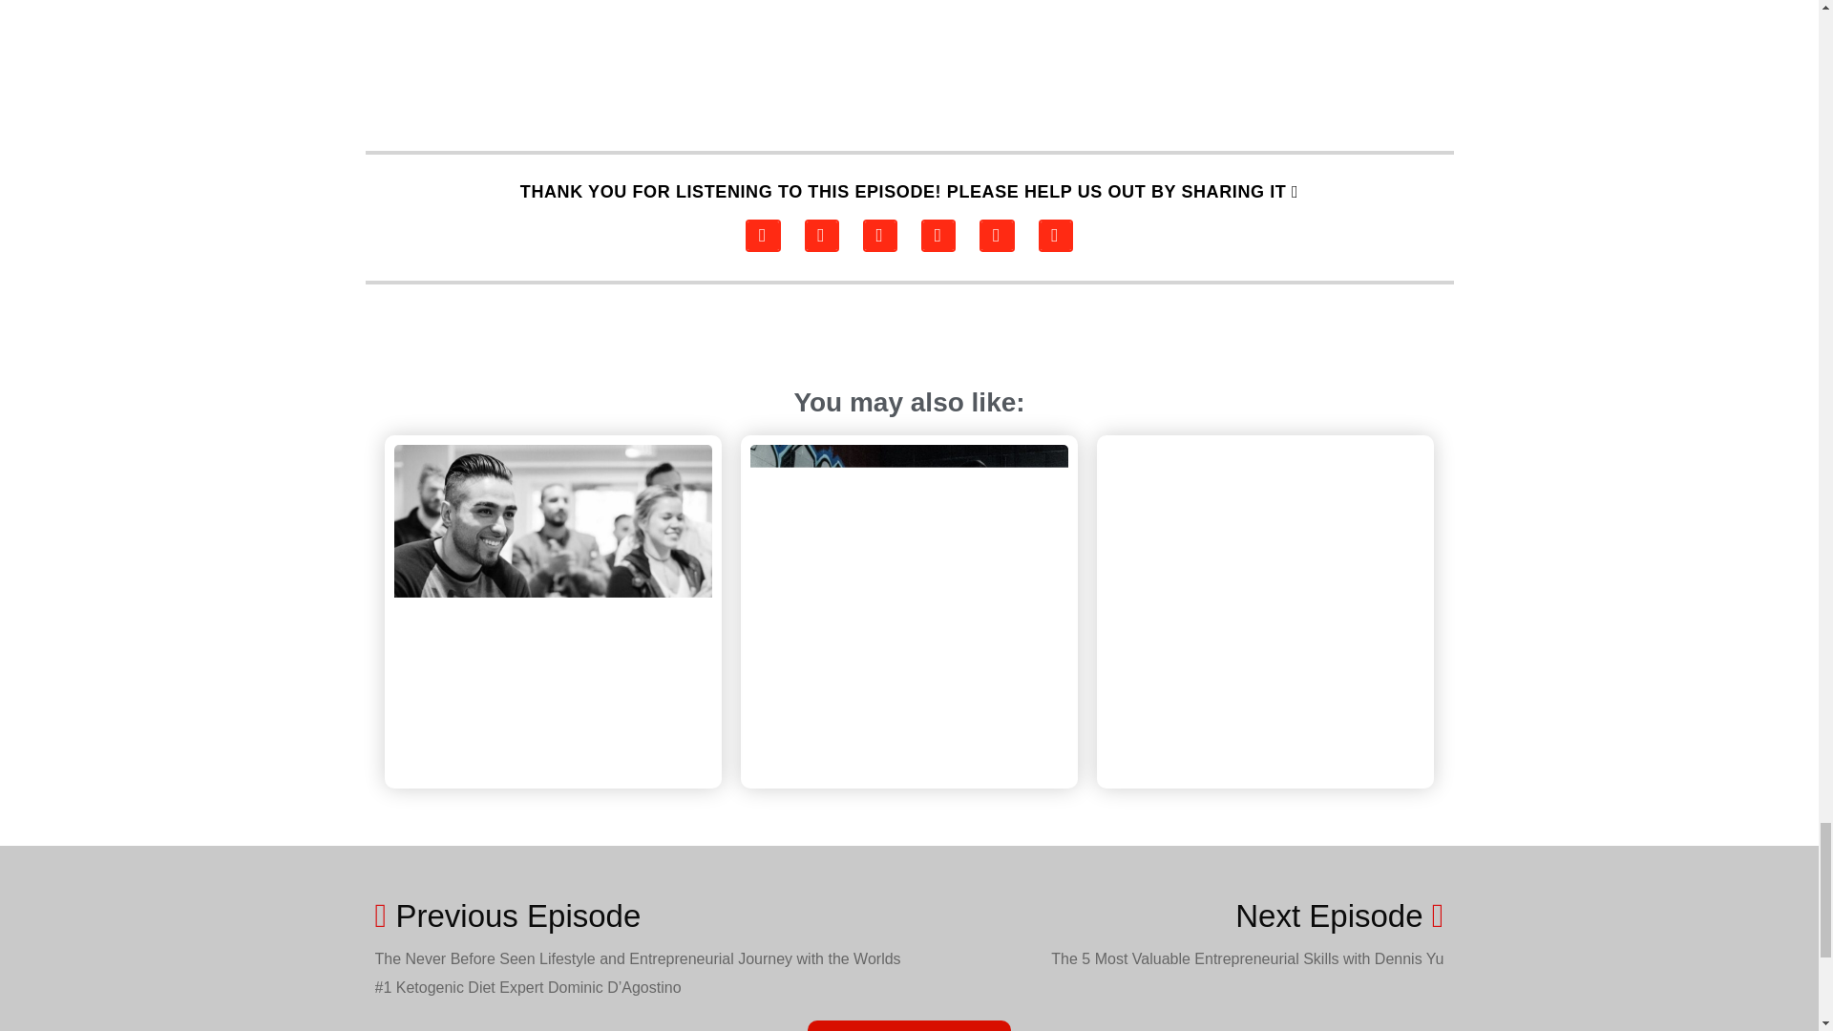 Image resolution: width=1833 pixels, height=1031 pixels. What do you see at coordinates (1339, 915) in the screenshot?
I see `Next Episode` at bounding box center [1339, 915].